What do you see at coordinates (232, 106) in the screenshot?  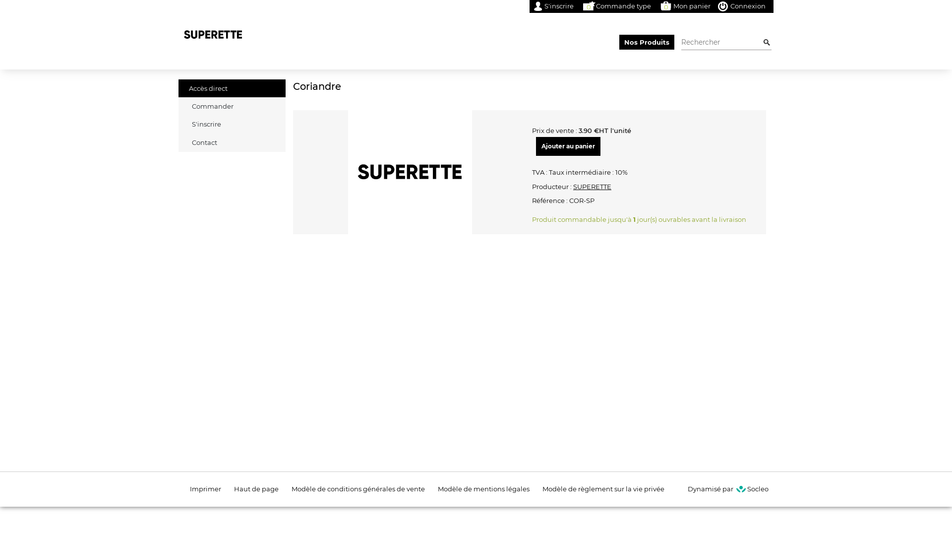 I see `Commander` at bounding box center [232, 106].